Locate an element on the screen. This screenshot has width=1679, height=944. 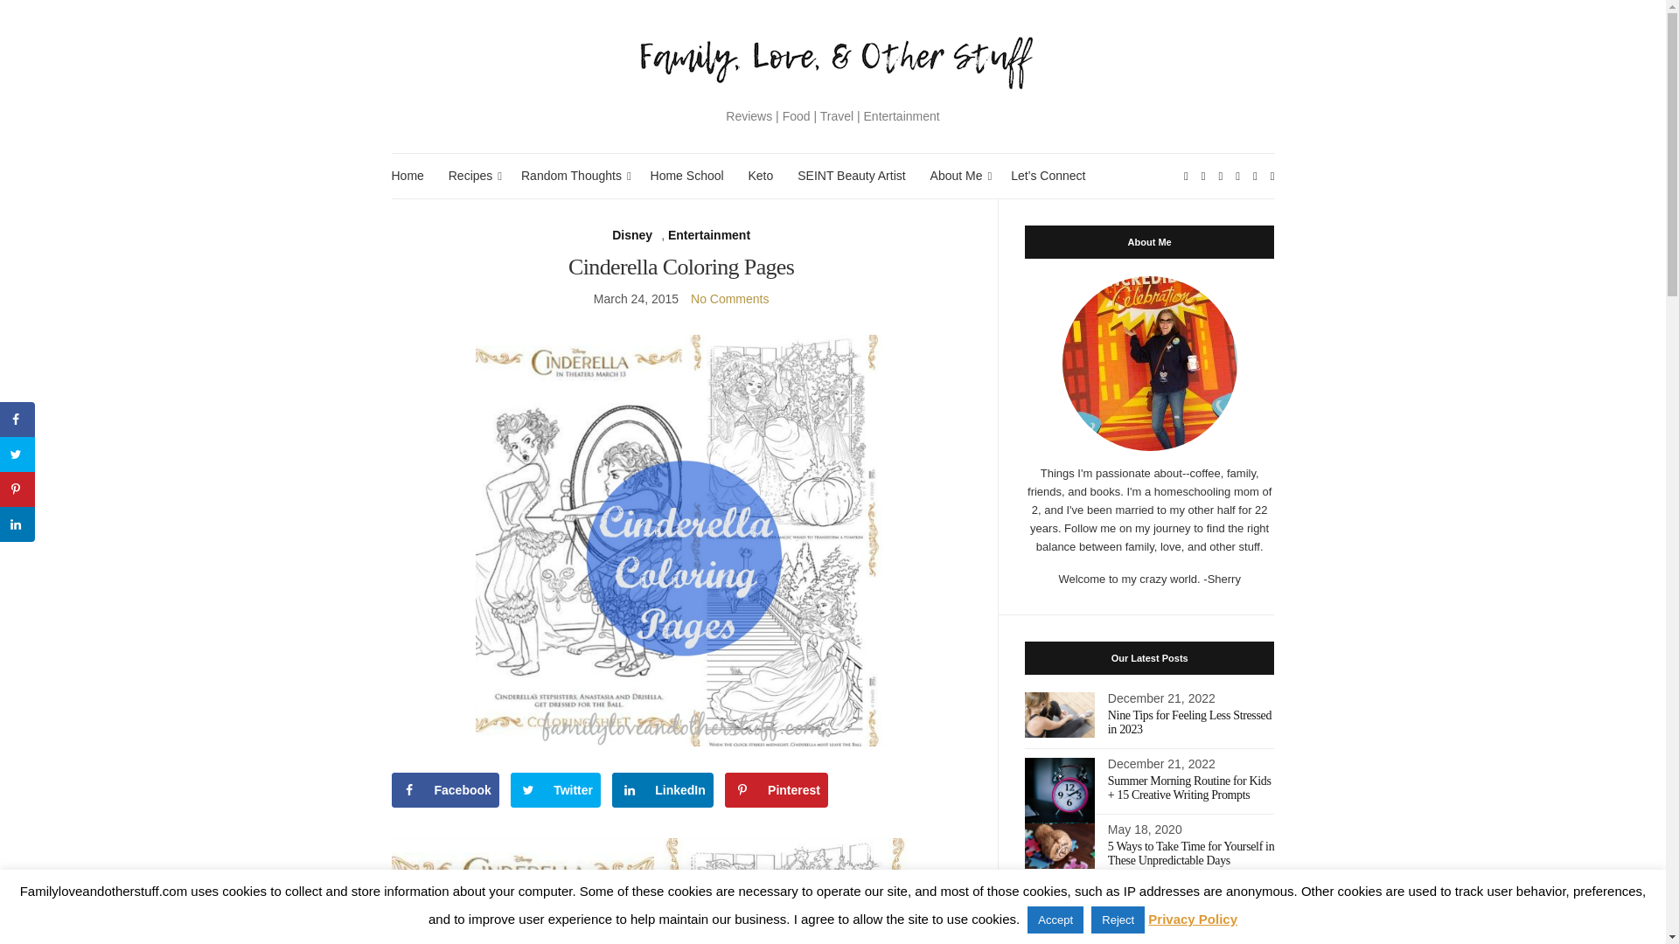
Save to Pinterest is located at coordinates (777, 790).